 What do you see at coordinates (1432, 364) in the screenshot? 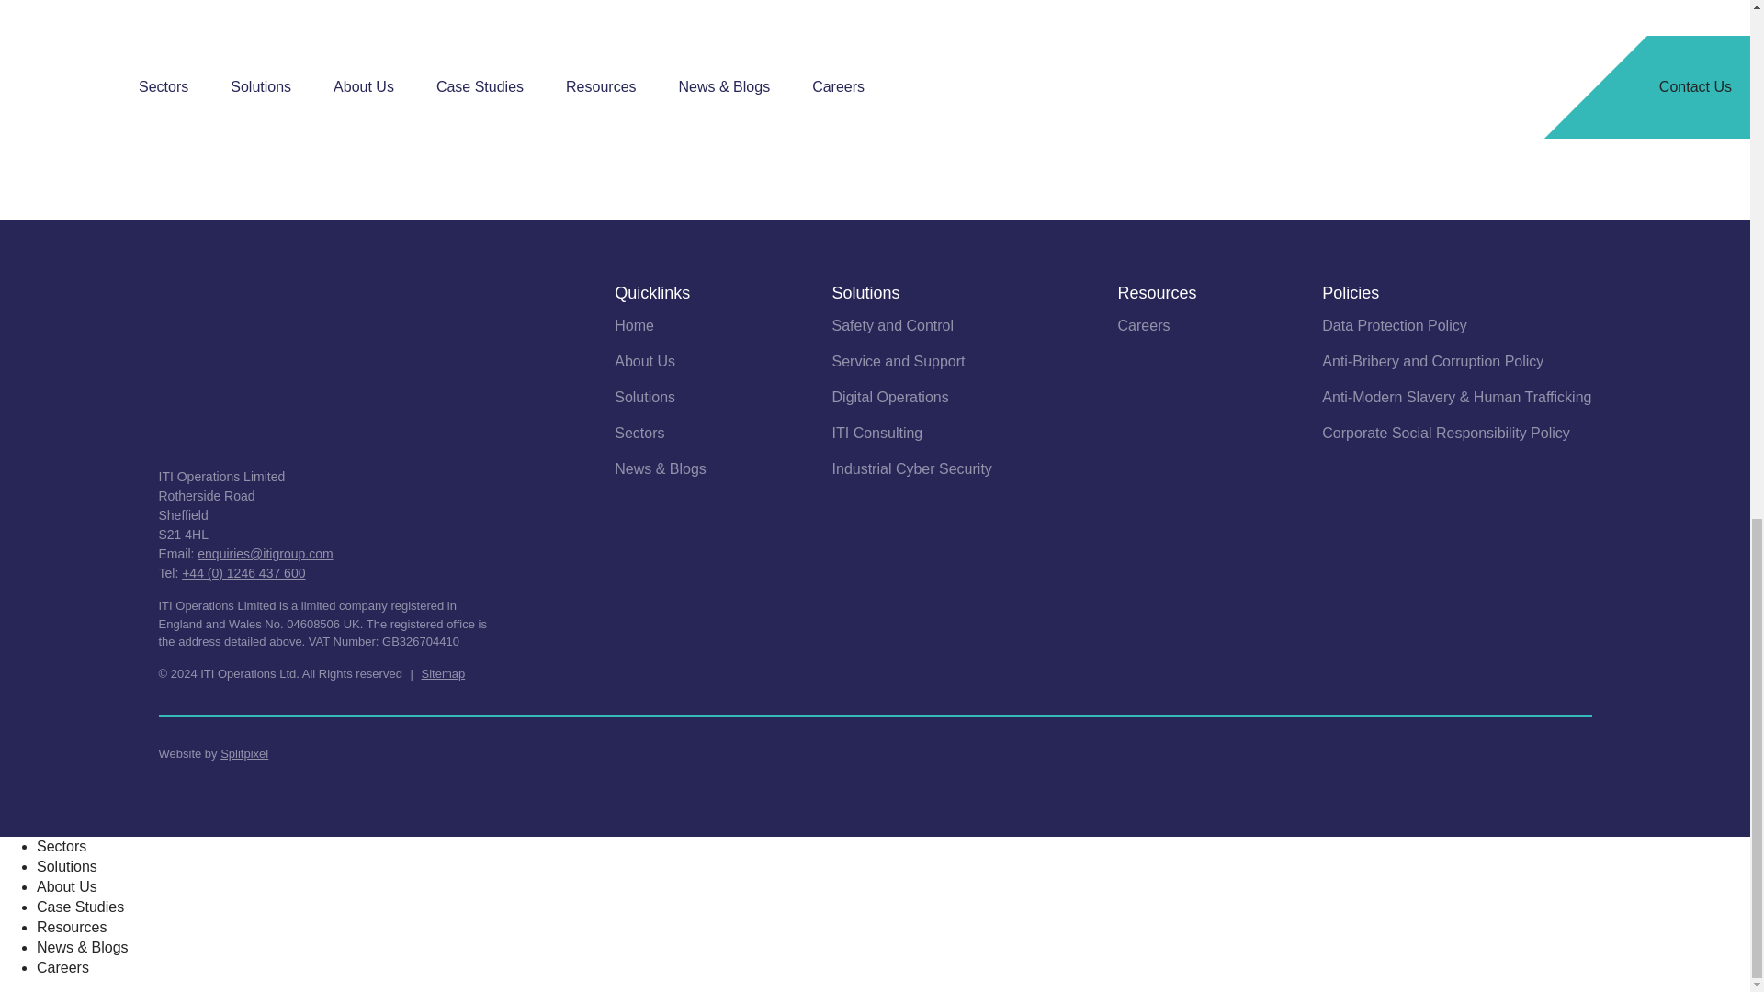
I see `Anti-Bribery and Corruption Policy` at bounding box center [1432, 364].